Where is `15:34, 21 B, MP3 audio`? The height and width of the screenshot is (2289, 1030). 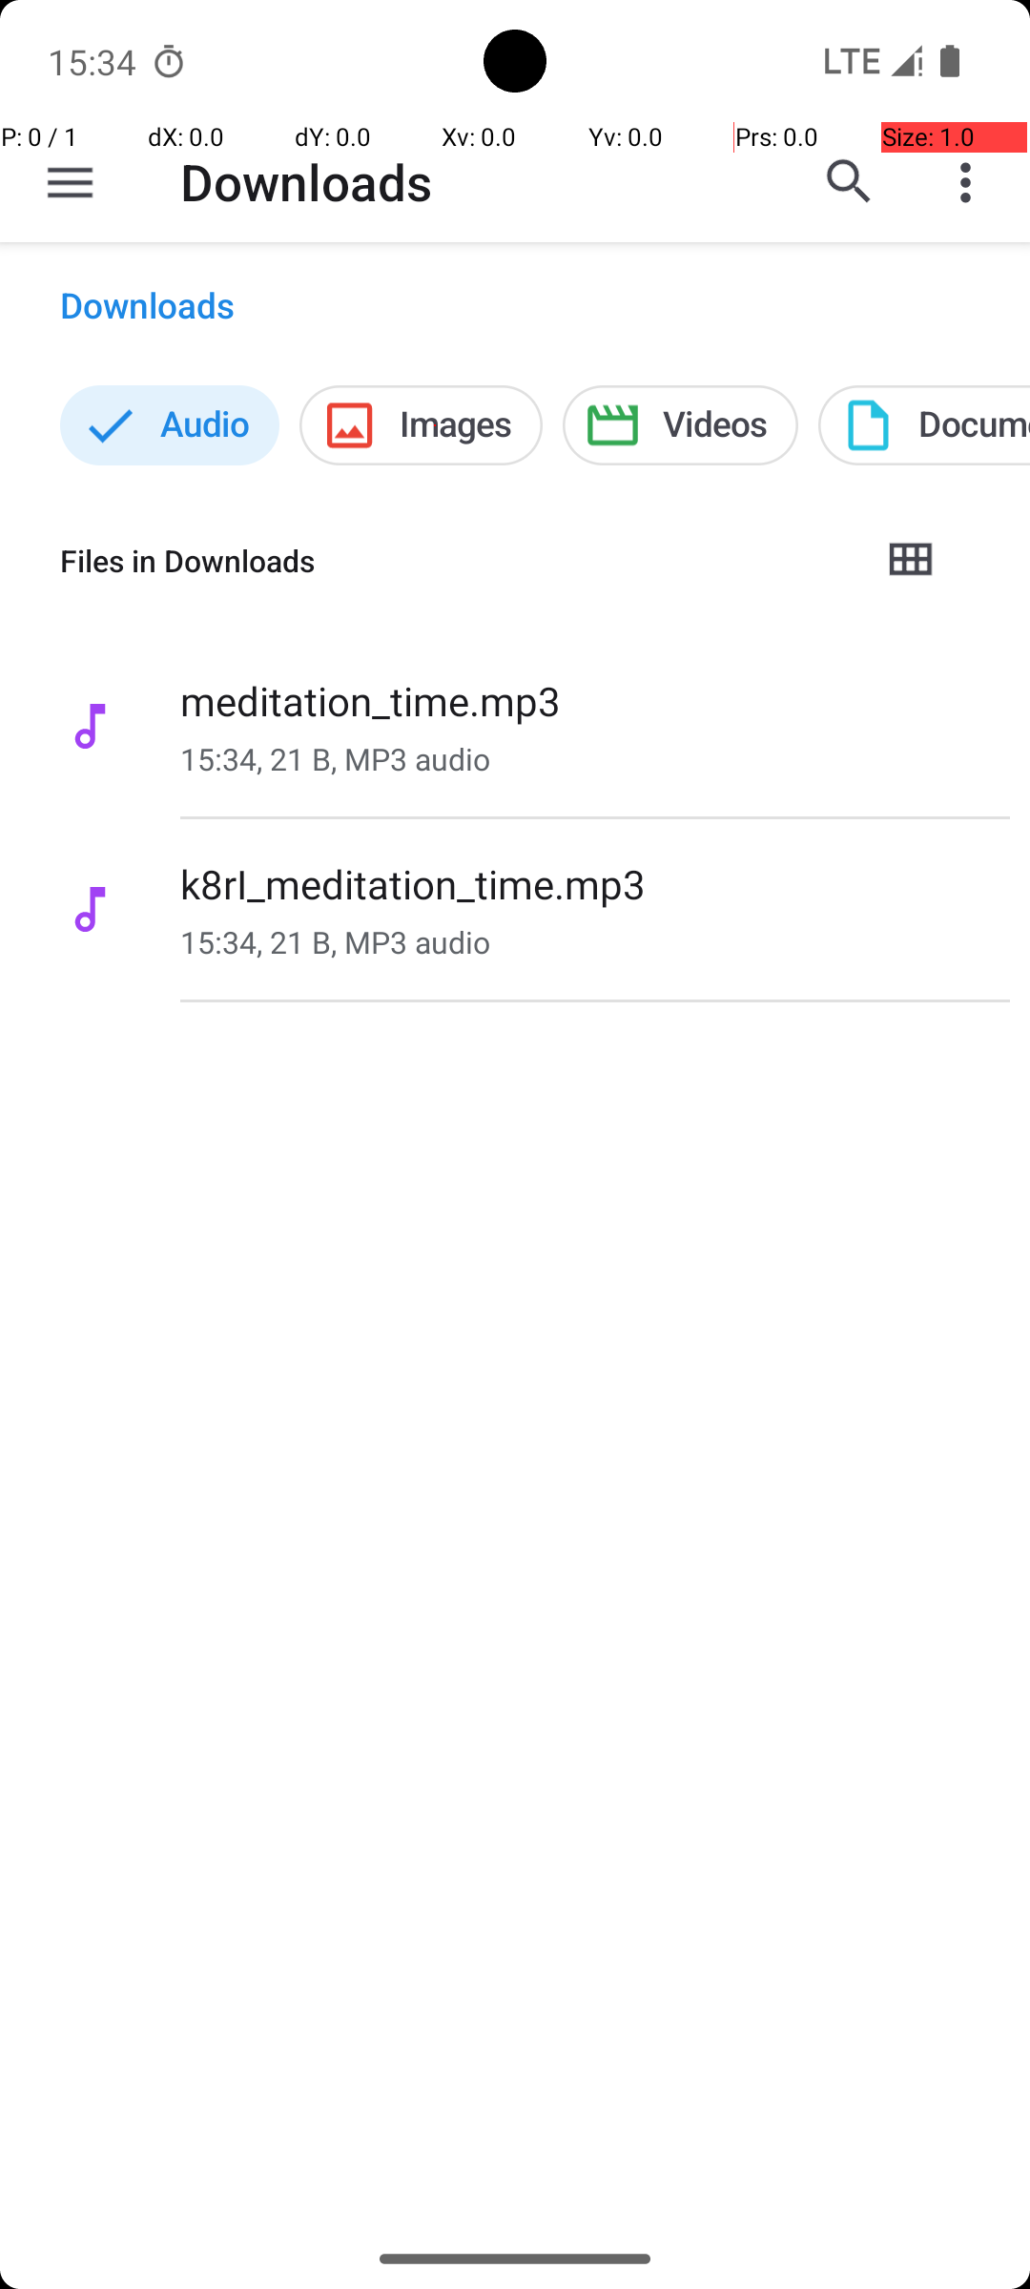 15:34, 21 B, MP3 audio is located at coordinates (336, 759).